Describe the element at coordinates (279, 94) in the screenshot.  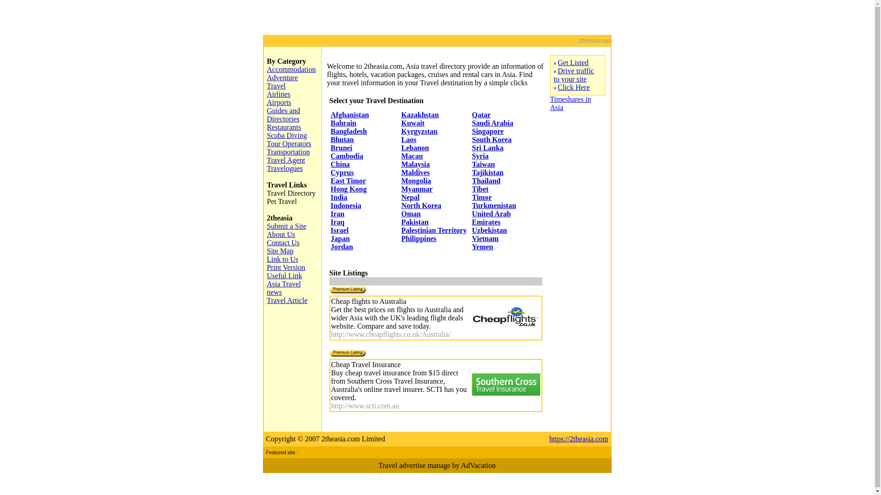
I see `Airlines` at that location.